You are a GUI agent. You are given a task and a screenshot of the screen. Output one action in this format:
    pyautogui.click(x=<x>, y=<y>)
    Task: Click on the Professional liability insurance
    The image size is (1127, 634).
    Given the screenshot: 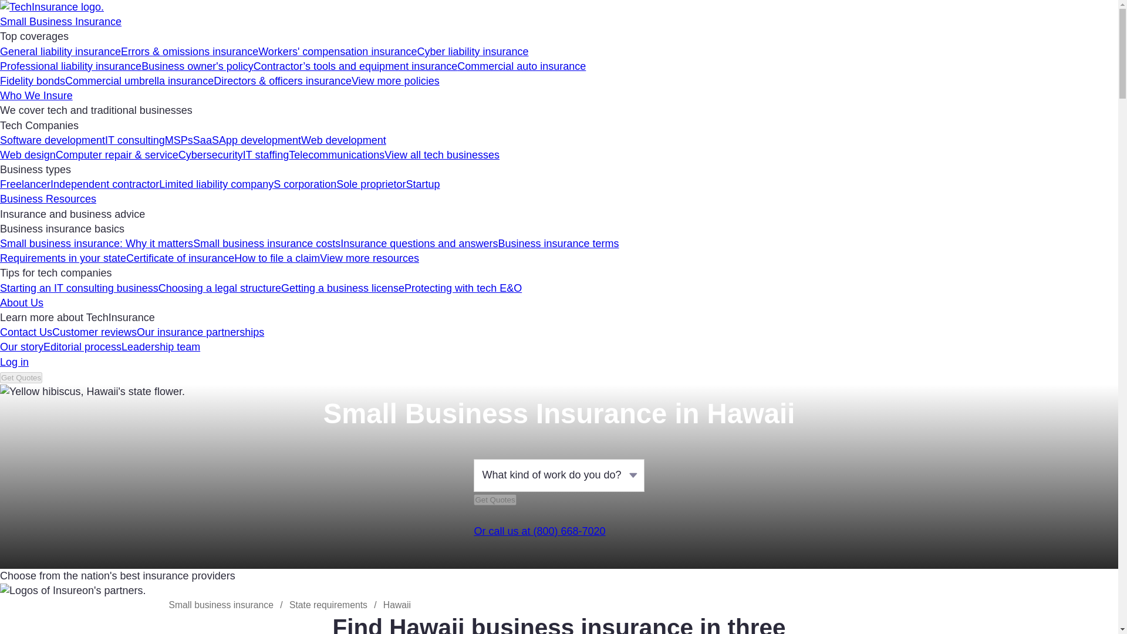 What is the action you would take?
    pyautogui.click(x=70, y=66)
    